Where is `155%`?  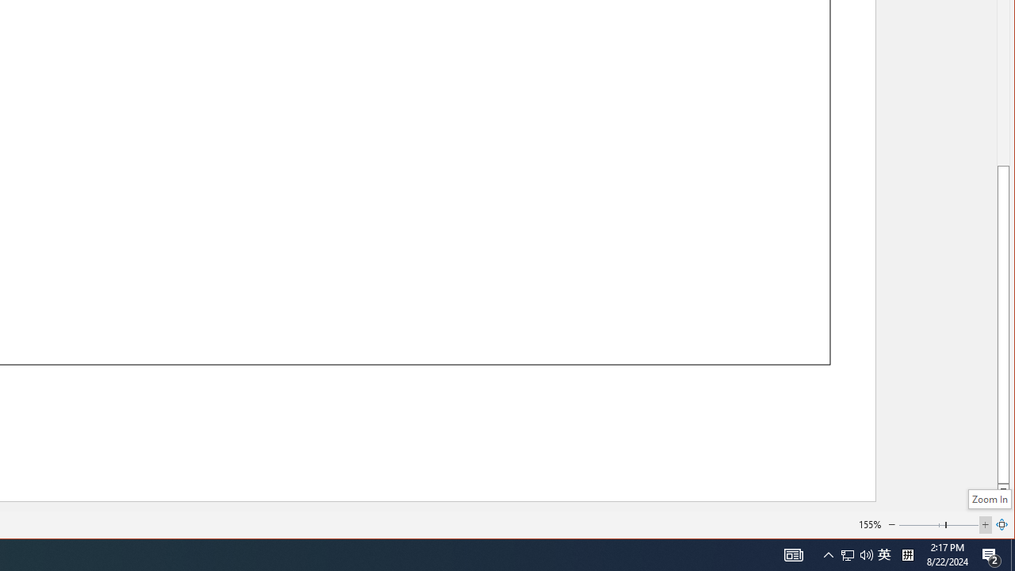
155% is located at coordinates (869, 523).